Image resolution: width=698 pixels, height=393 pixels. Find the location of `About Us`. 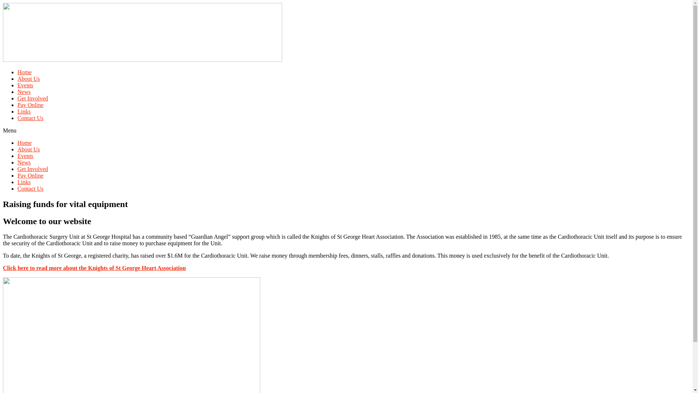

About Us is located at coordinates (29, 79).